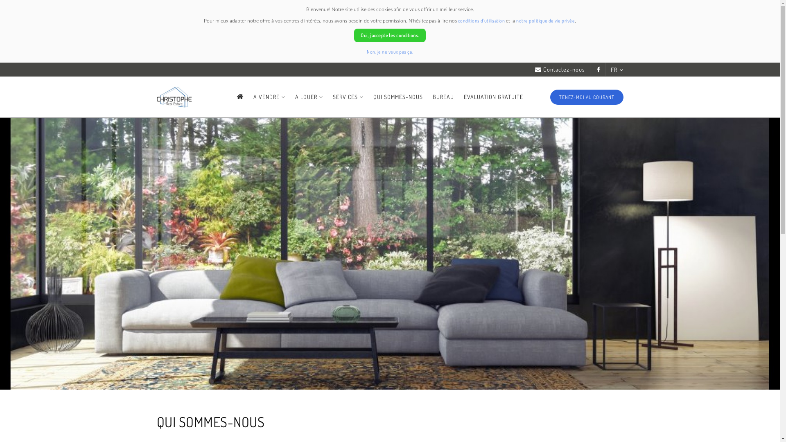  What do you see at coordinates (494, 97) in the screenshot?
I see `EVALUATION GRATUITE` at bounding box center [494, 97].